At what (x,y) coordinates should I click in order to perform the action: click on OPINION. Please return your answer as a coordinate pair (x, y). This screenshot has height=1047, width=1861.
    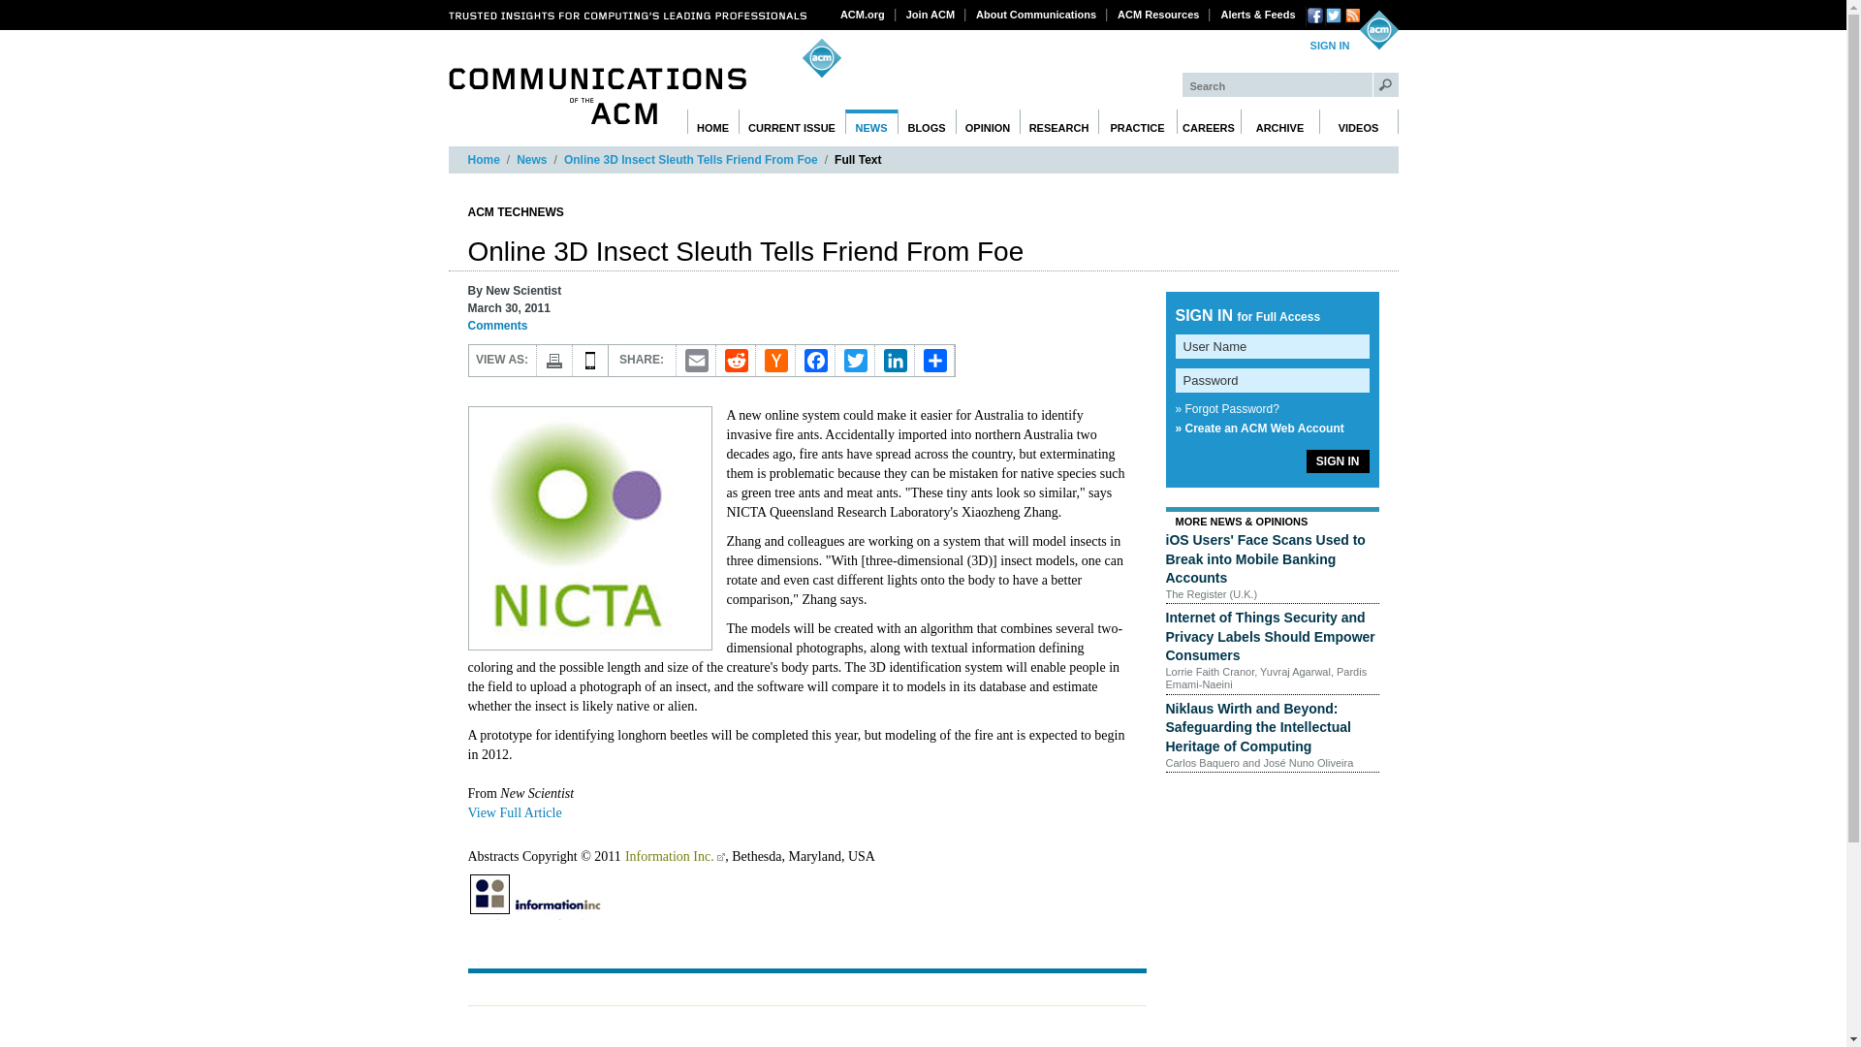
    Looking at the image, I should click on (988, 122).